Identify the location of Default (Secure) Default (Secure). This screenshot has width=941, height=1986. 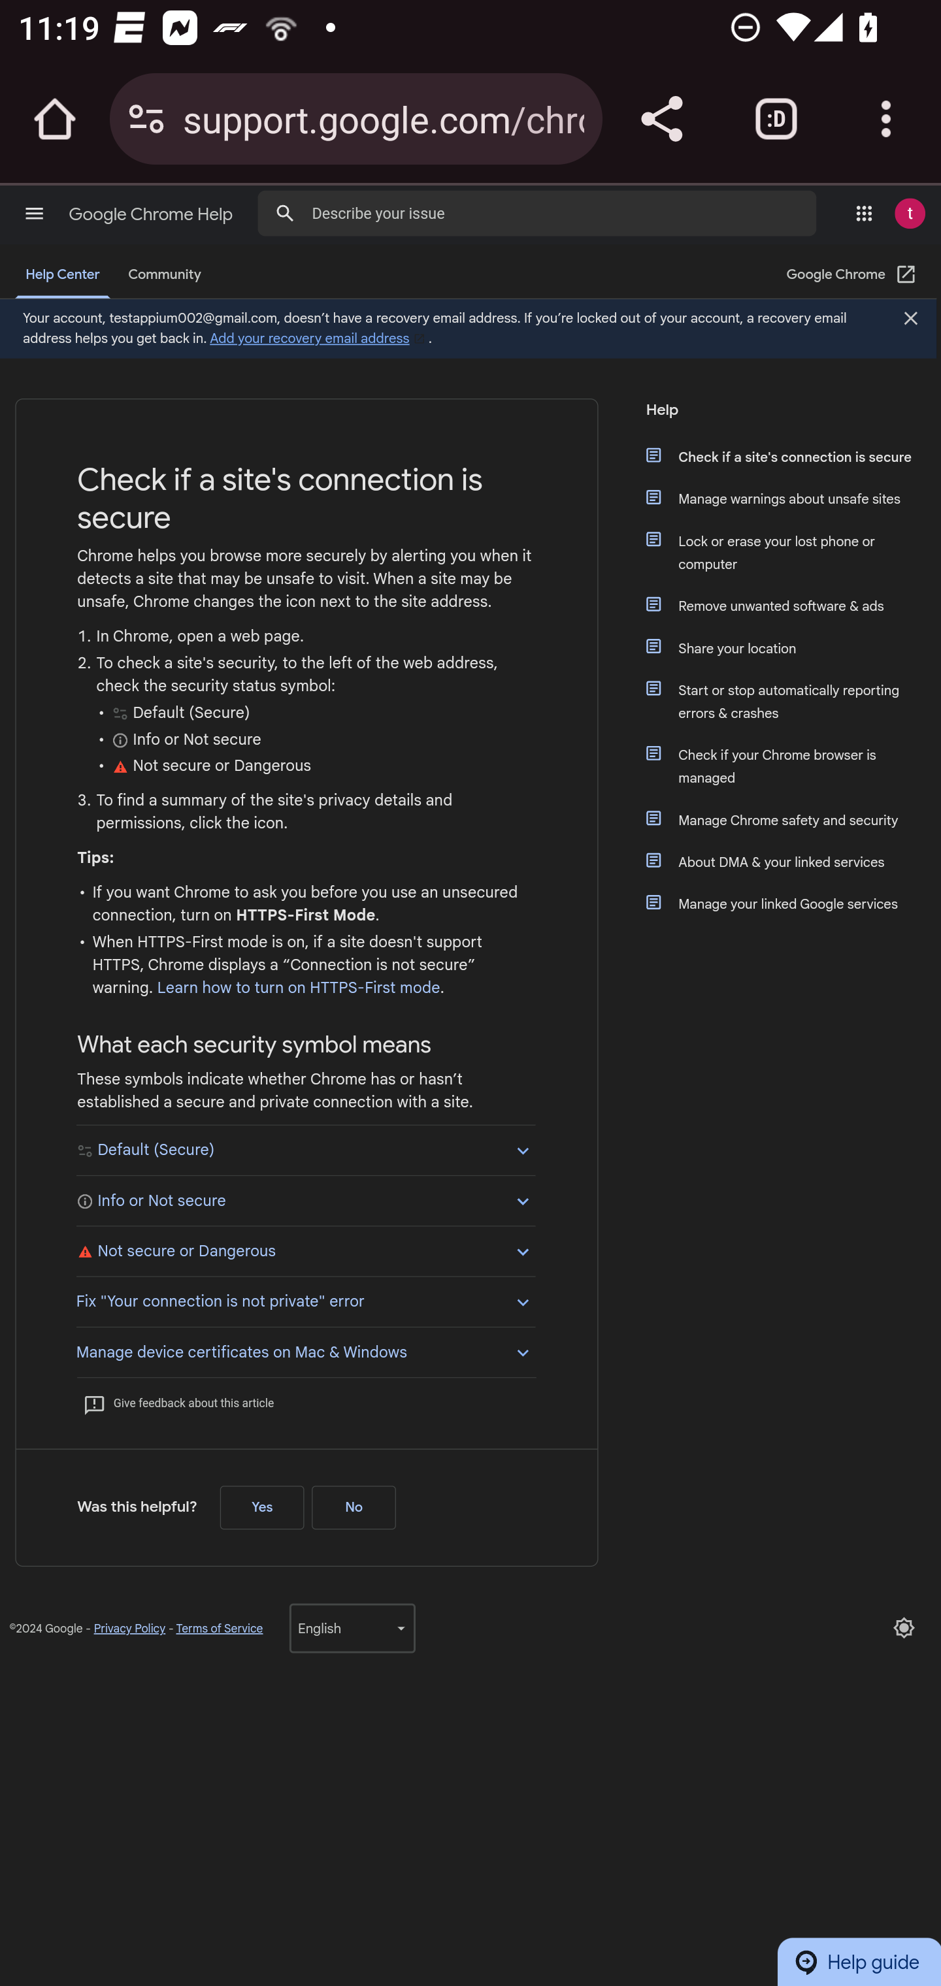
(305, 1150).